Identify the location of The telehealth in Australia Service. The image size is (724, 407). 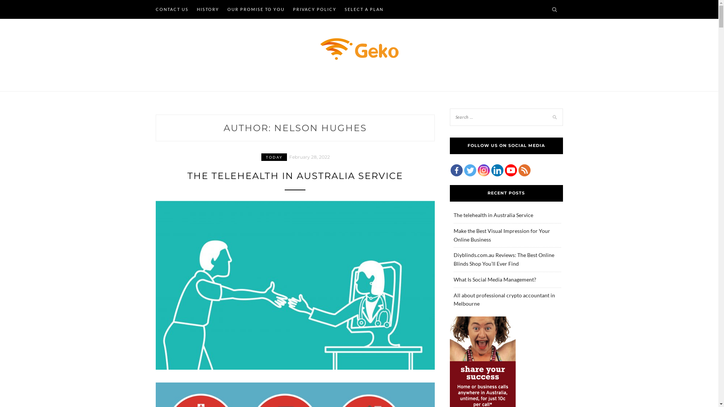
(493, 215).